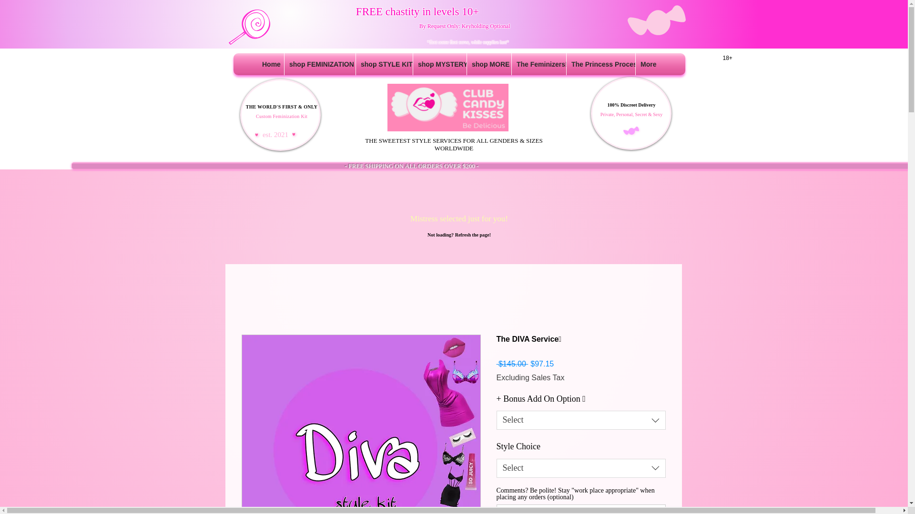 This screenshot has height=514, width=915. What do you see at coordinates (384, 64) in the screenshot?
I see `shop STYLE KITS` at bounding box center [384, 64].